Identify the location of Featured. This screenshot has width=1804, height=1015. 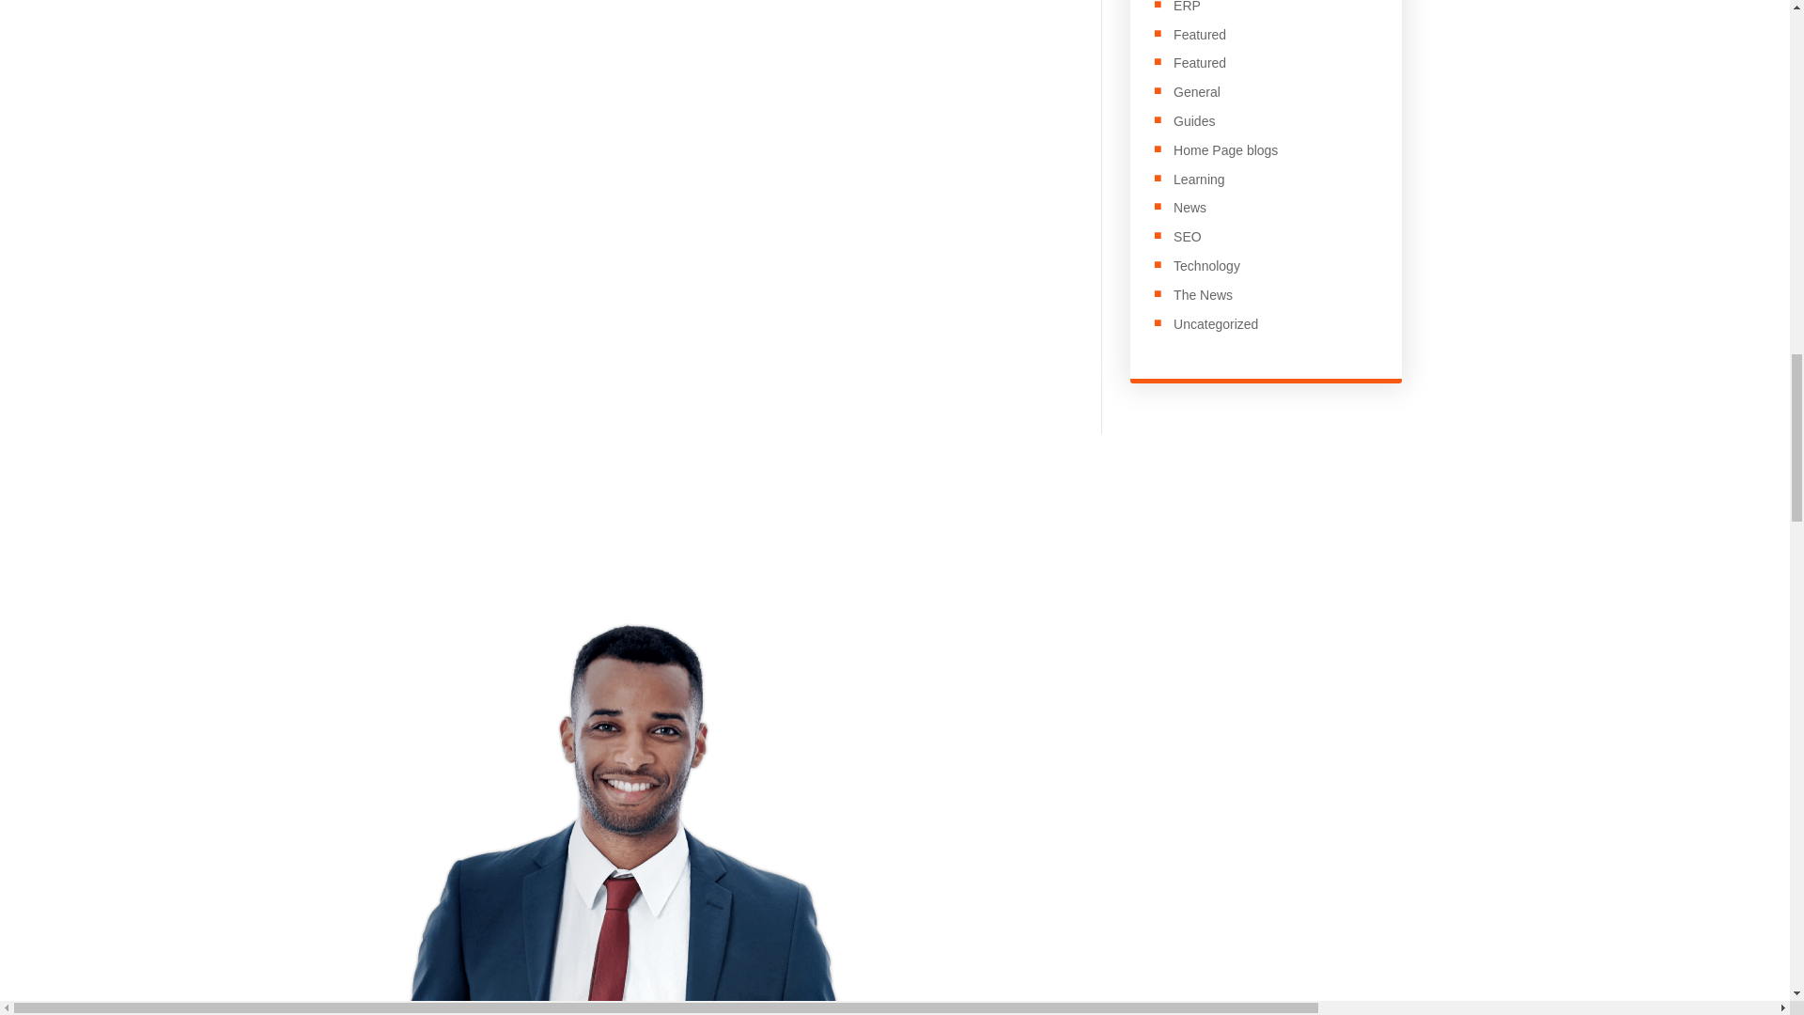
(1200, 62).